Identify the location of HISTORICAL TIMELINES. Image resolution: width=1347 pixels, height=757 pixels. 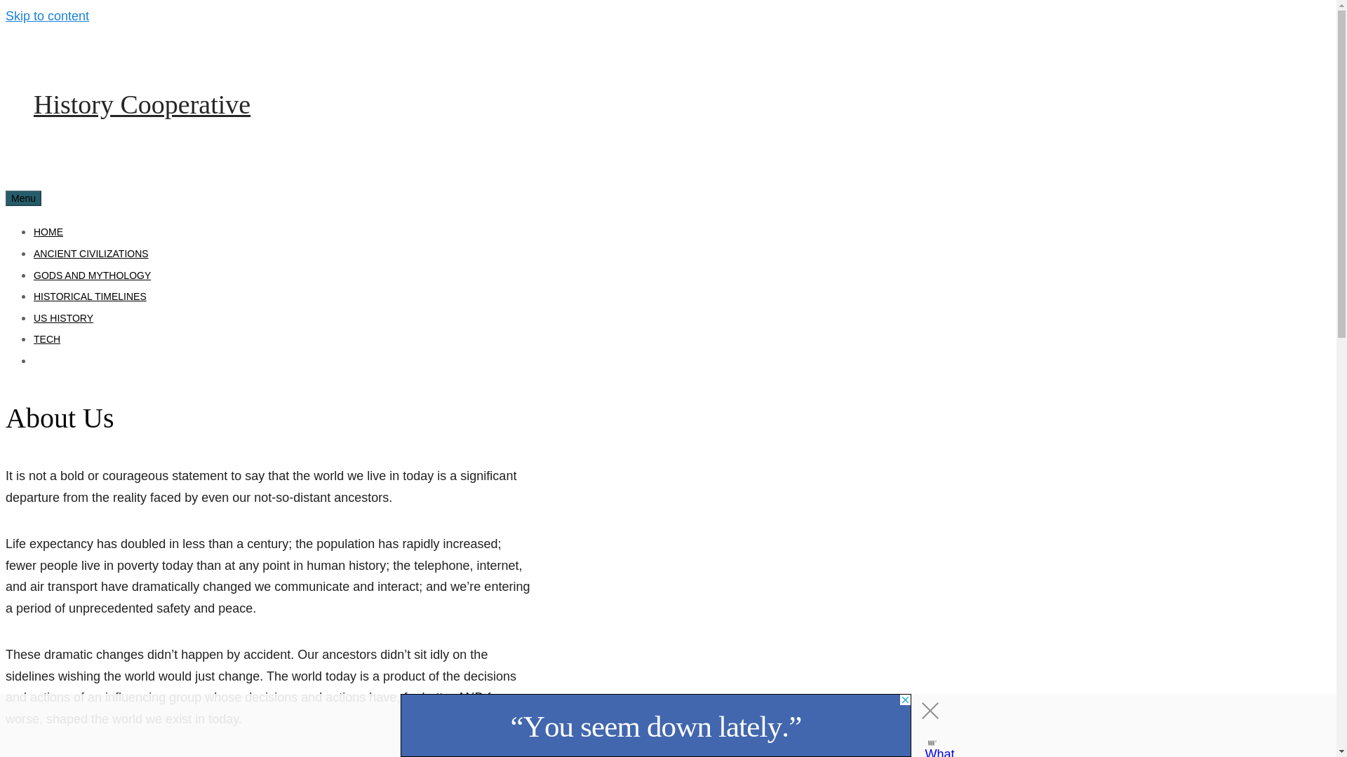
(90, 296).